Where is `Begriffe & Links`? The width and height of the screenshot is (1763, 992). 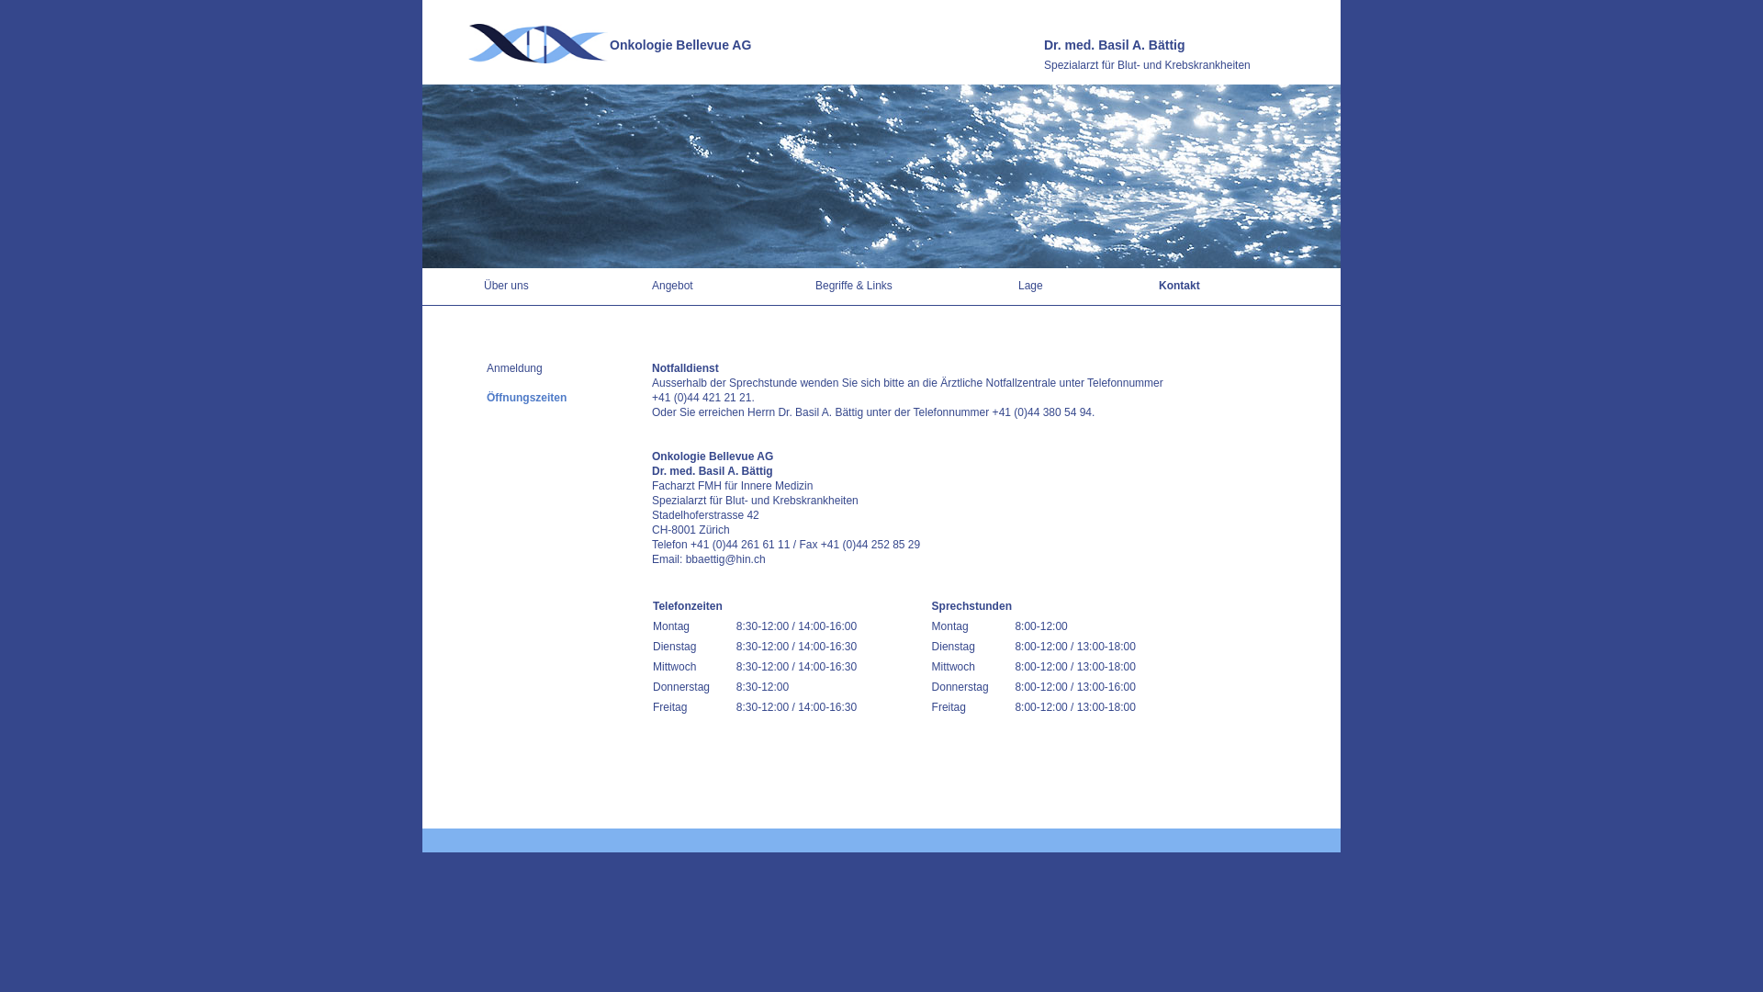 Begriffe & Links is located at coordinates (854, 286).